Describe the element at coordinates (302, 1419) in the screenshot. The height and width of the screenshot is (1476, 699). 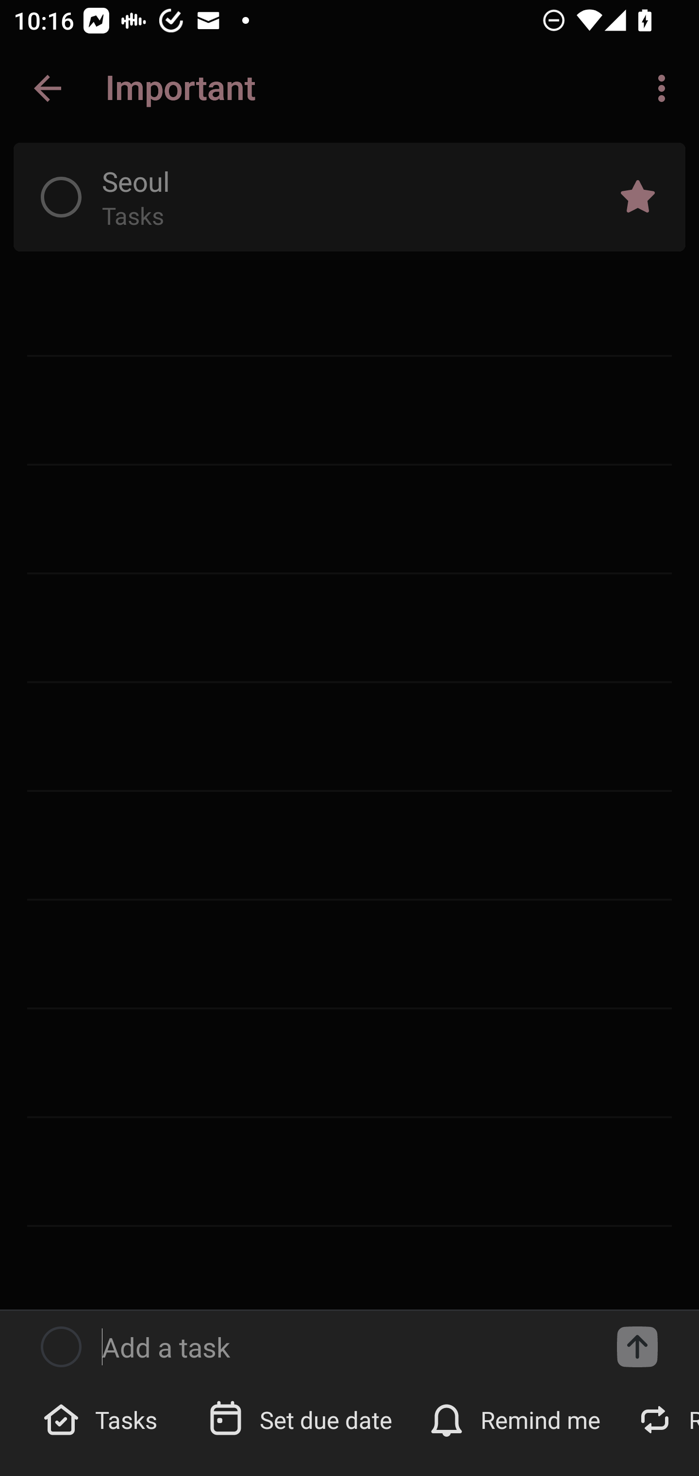
I see `Set due date` at that location.